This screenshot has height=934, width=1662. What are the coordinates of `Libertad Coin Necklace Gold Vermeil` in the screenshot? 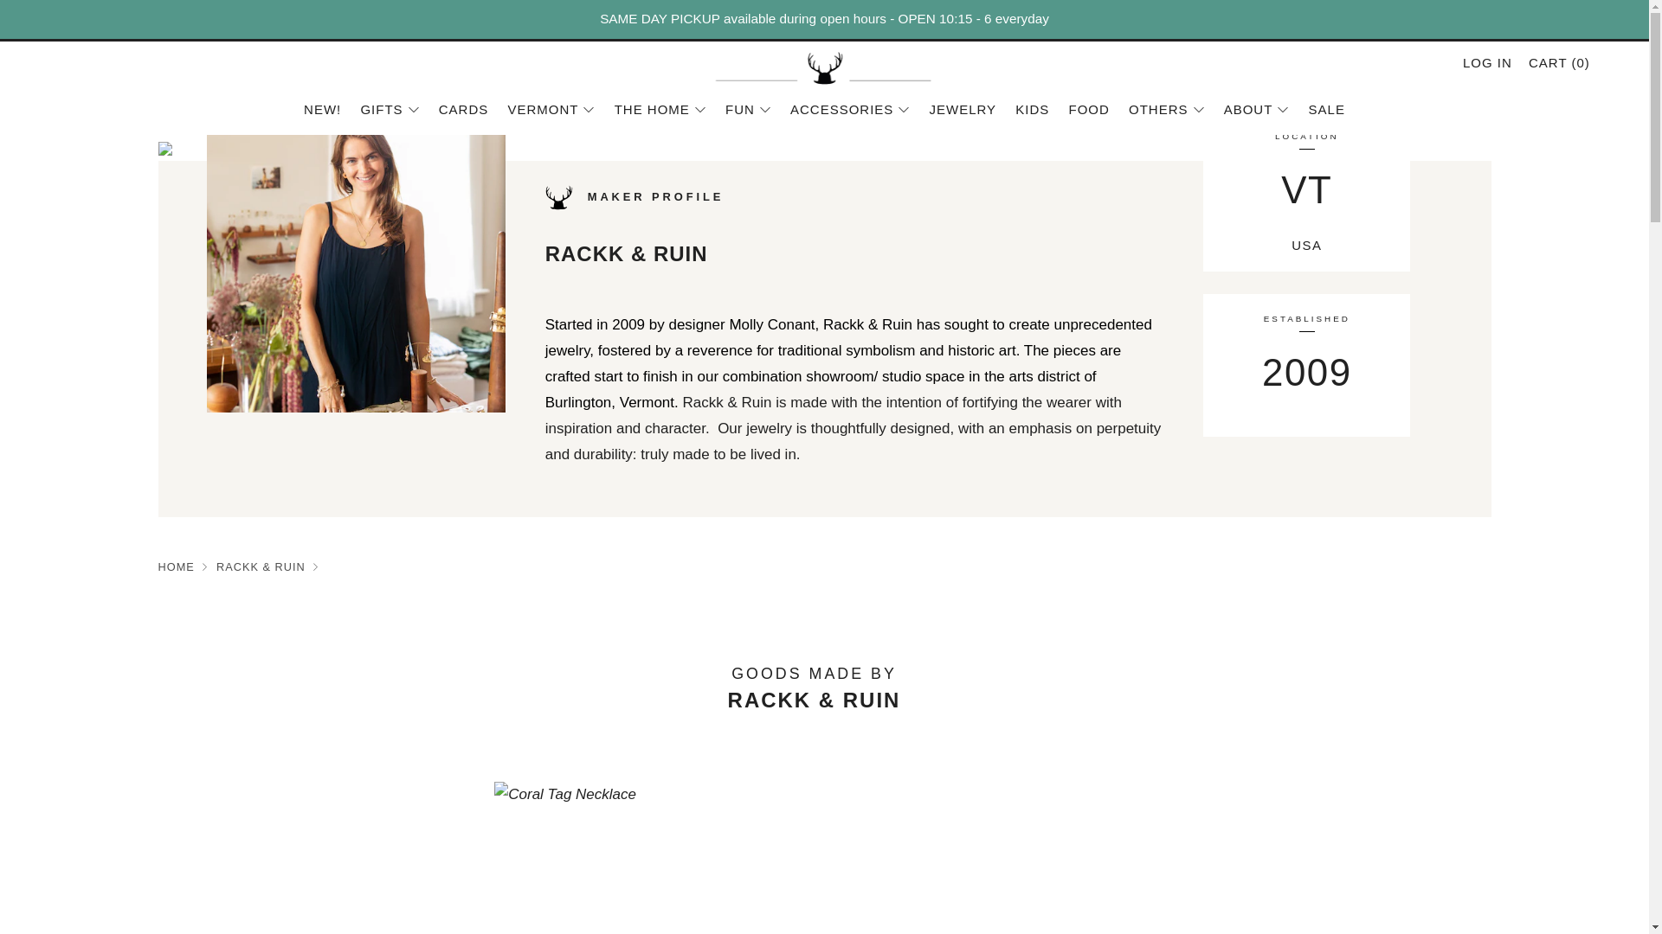 It's located at (1330, 858).